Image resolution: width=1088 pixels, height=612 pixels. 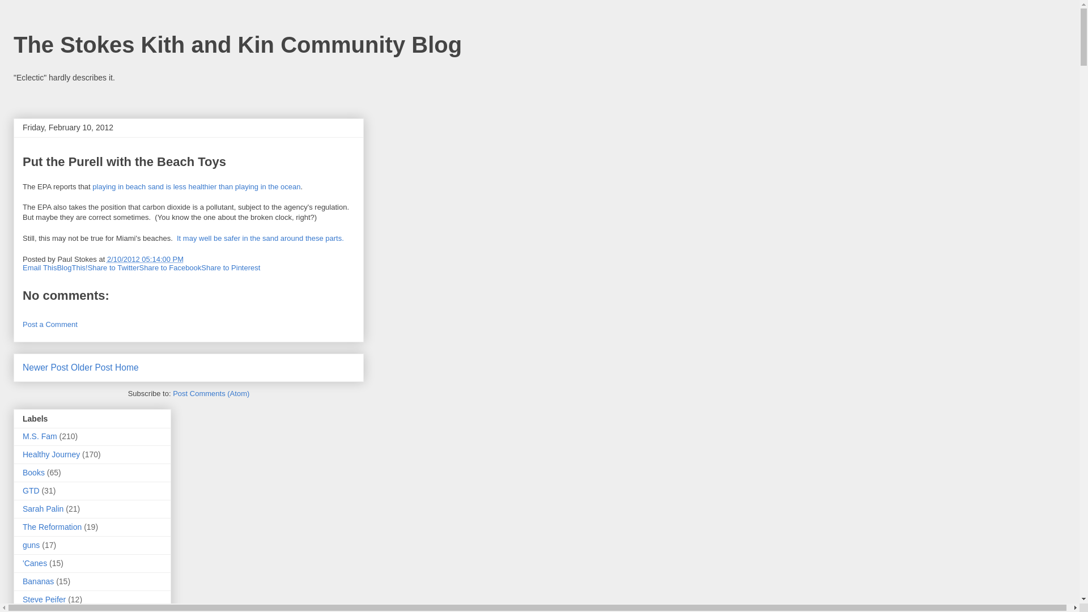 What do you see at coordinates (260, 238) in the screenshot?
I see `It may well be safer in the sand around these parts.` at bounding box center [260, 238].